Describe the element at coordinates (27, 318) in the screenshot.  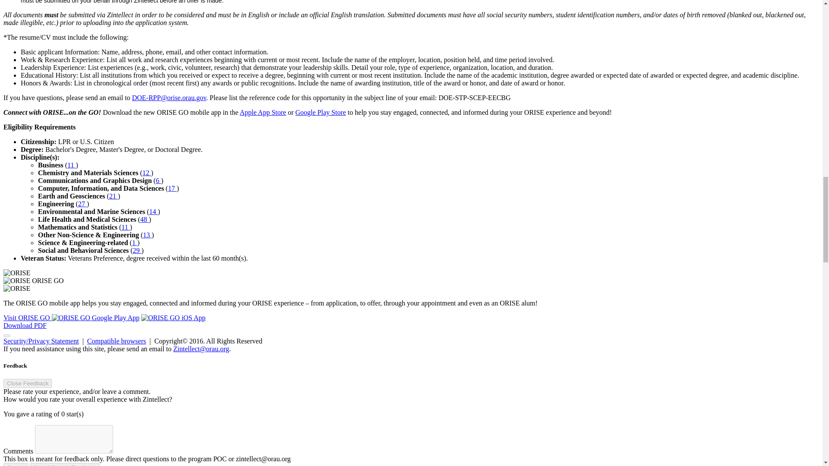
I see `Visit ORISE GO` at that location.